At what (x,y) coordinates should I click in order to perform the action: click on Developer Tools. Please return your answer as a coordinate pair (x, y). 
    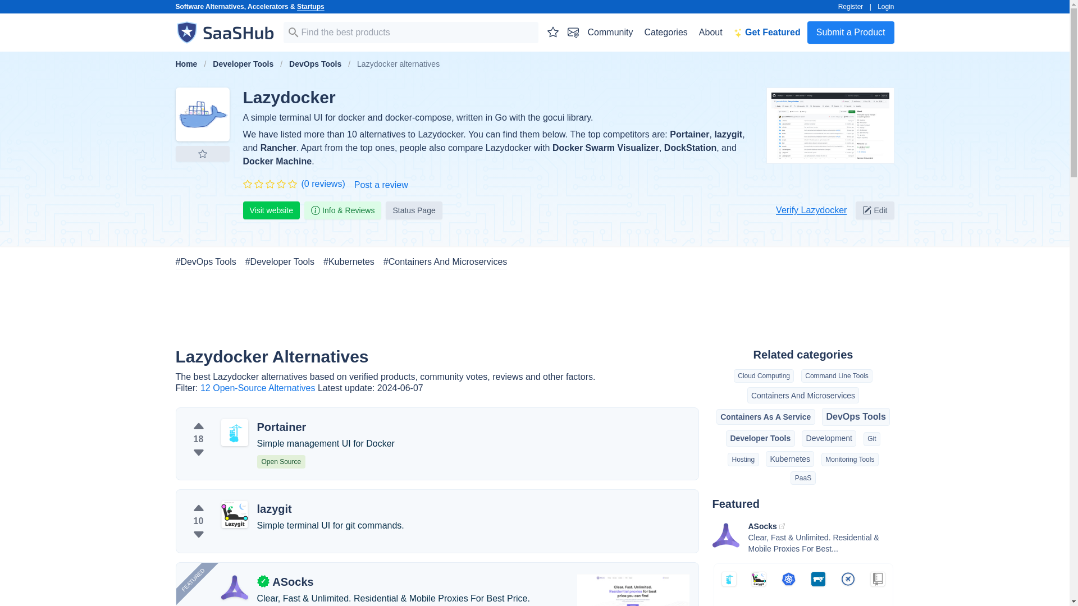
    Looking at the image, I should click on (243, 64).